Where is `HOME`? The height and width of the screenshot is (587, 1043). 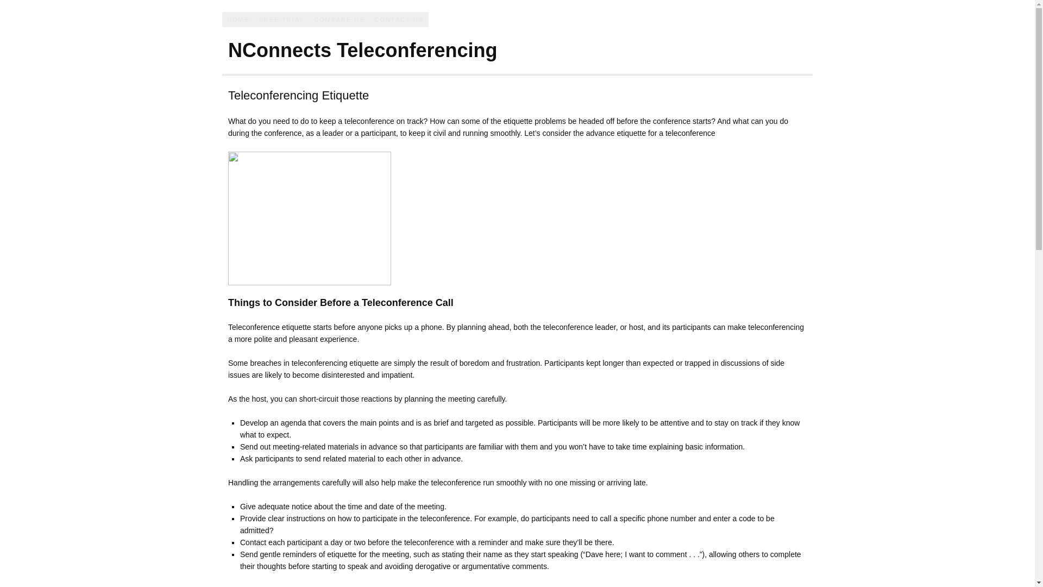 HOME is located at coordinates (238, 20).